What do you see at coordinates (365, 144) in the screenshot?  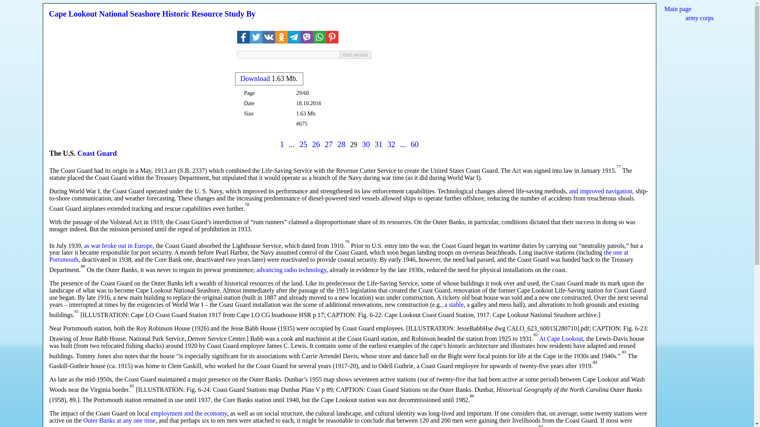 I see `30` at bounding box center [365, 144].